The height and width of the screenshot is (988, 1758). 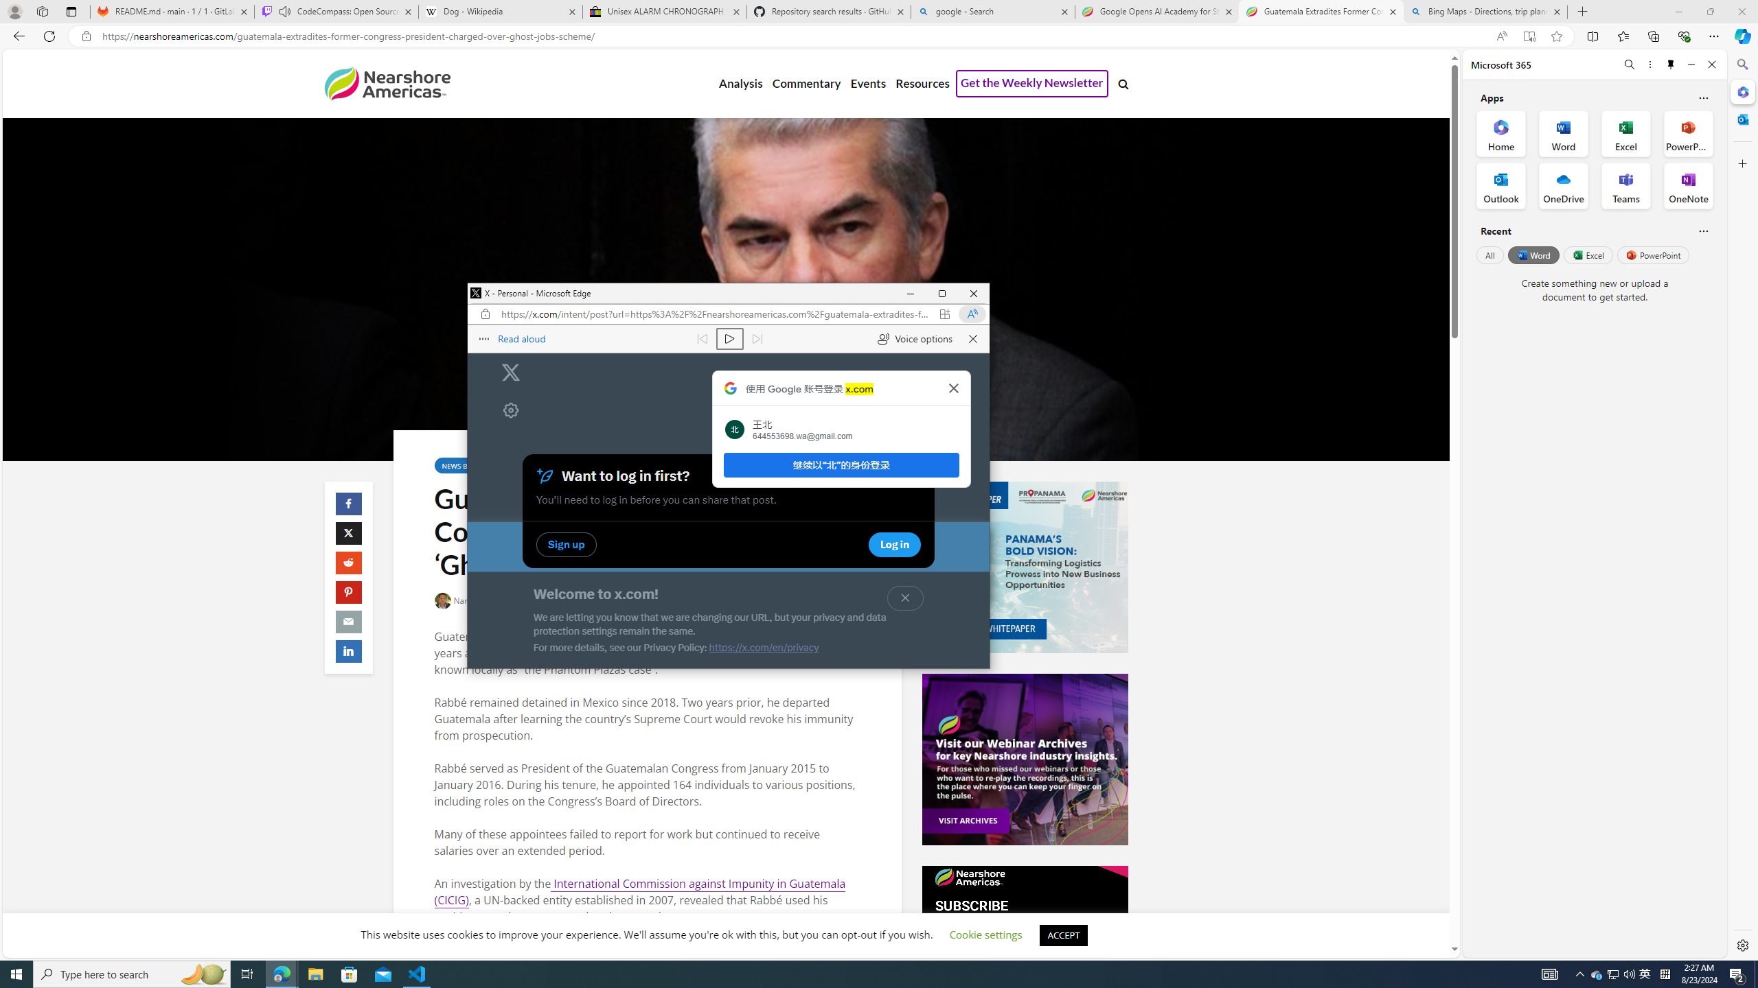 What do you see at coordinates (942, 294) in the screenshot?
I see `Maximize` at bounding box center [942, 294].